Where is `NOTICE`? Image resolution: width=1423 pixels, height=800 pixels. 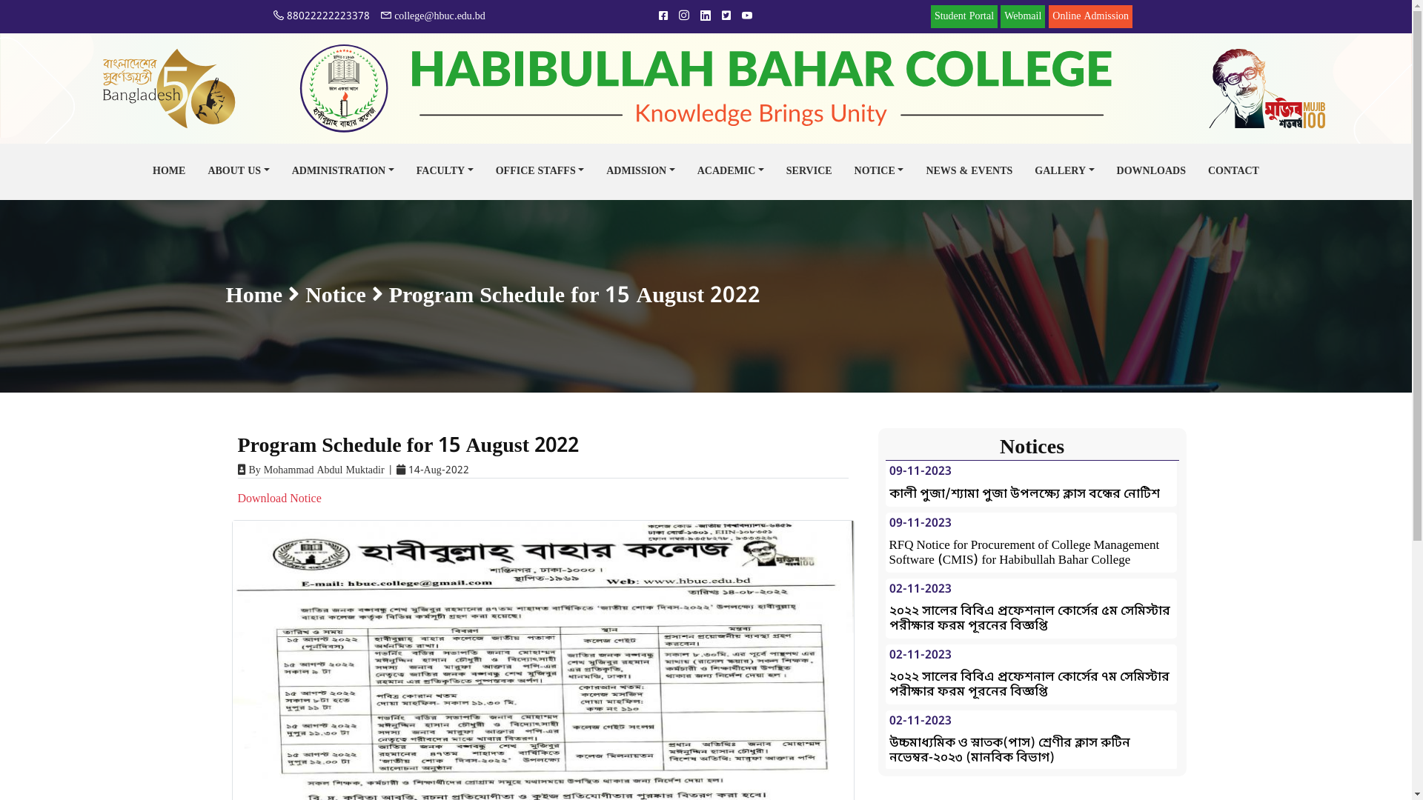 NOTICE is located at coordinates (879, 172).